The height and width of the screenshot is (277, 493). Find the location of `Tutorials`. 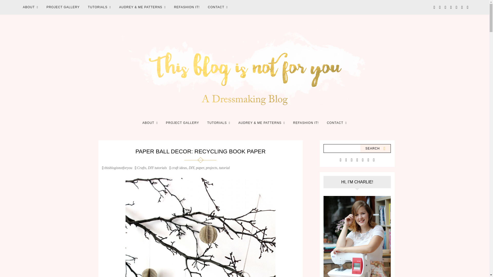

Tutorials is located at coordinates (99, 7).